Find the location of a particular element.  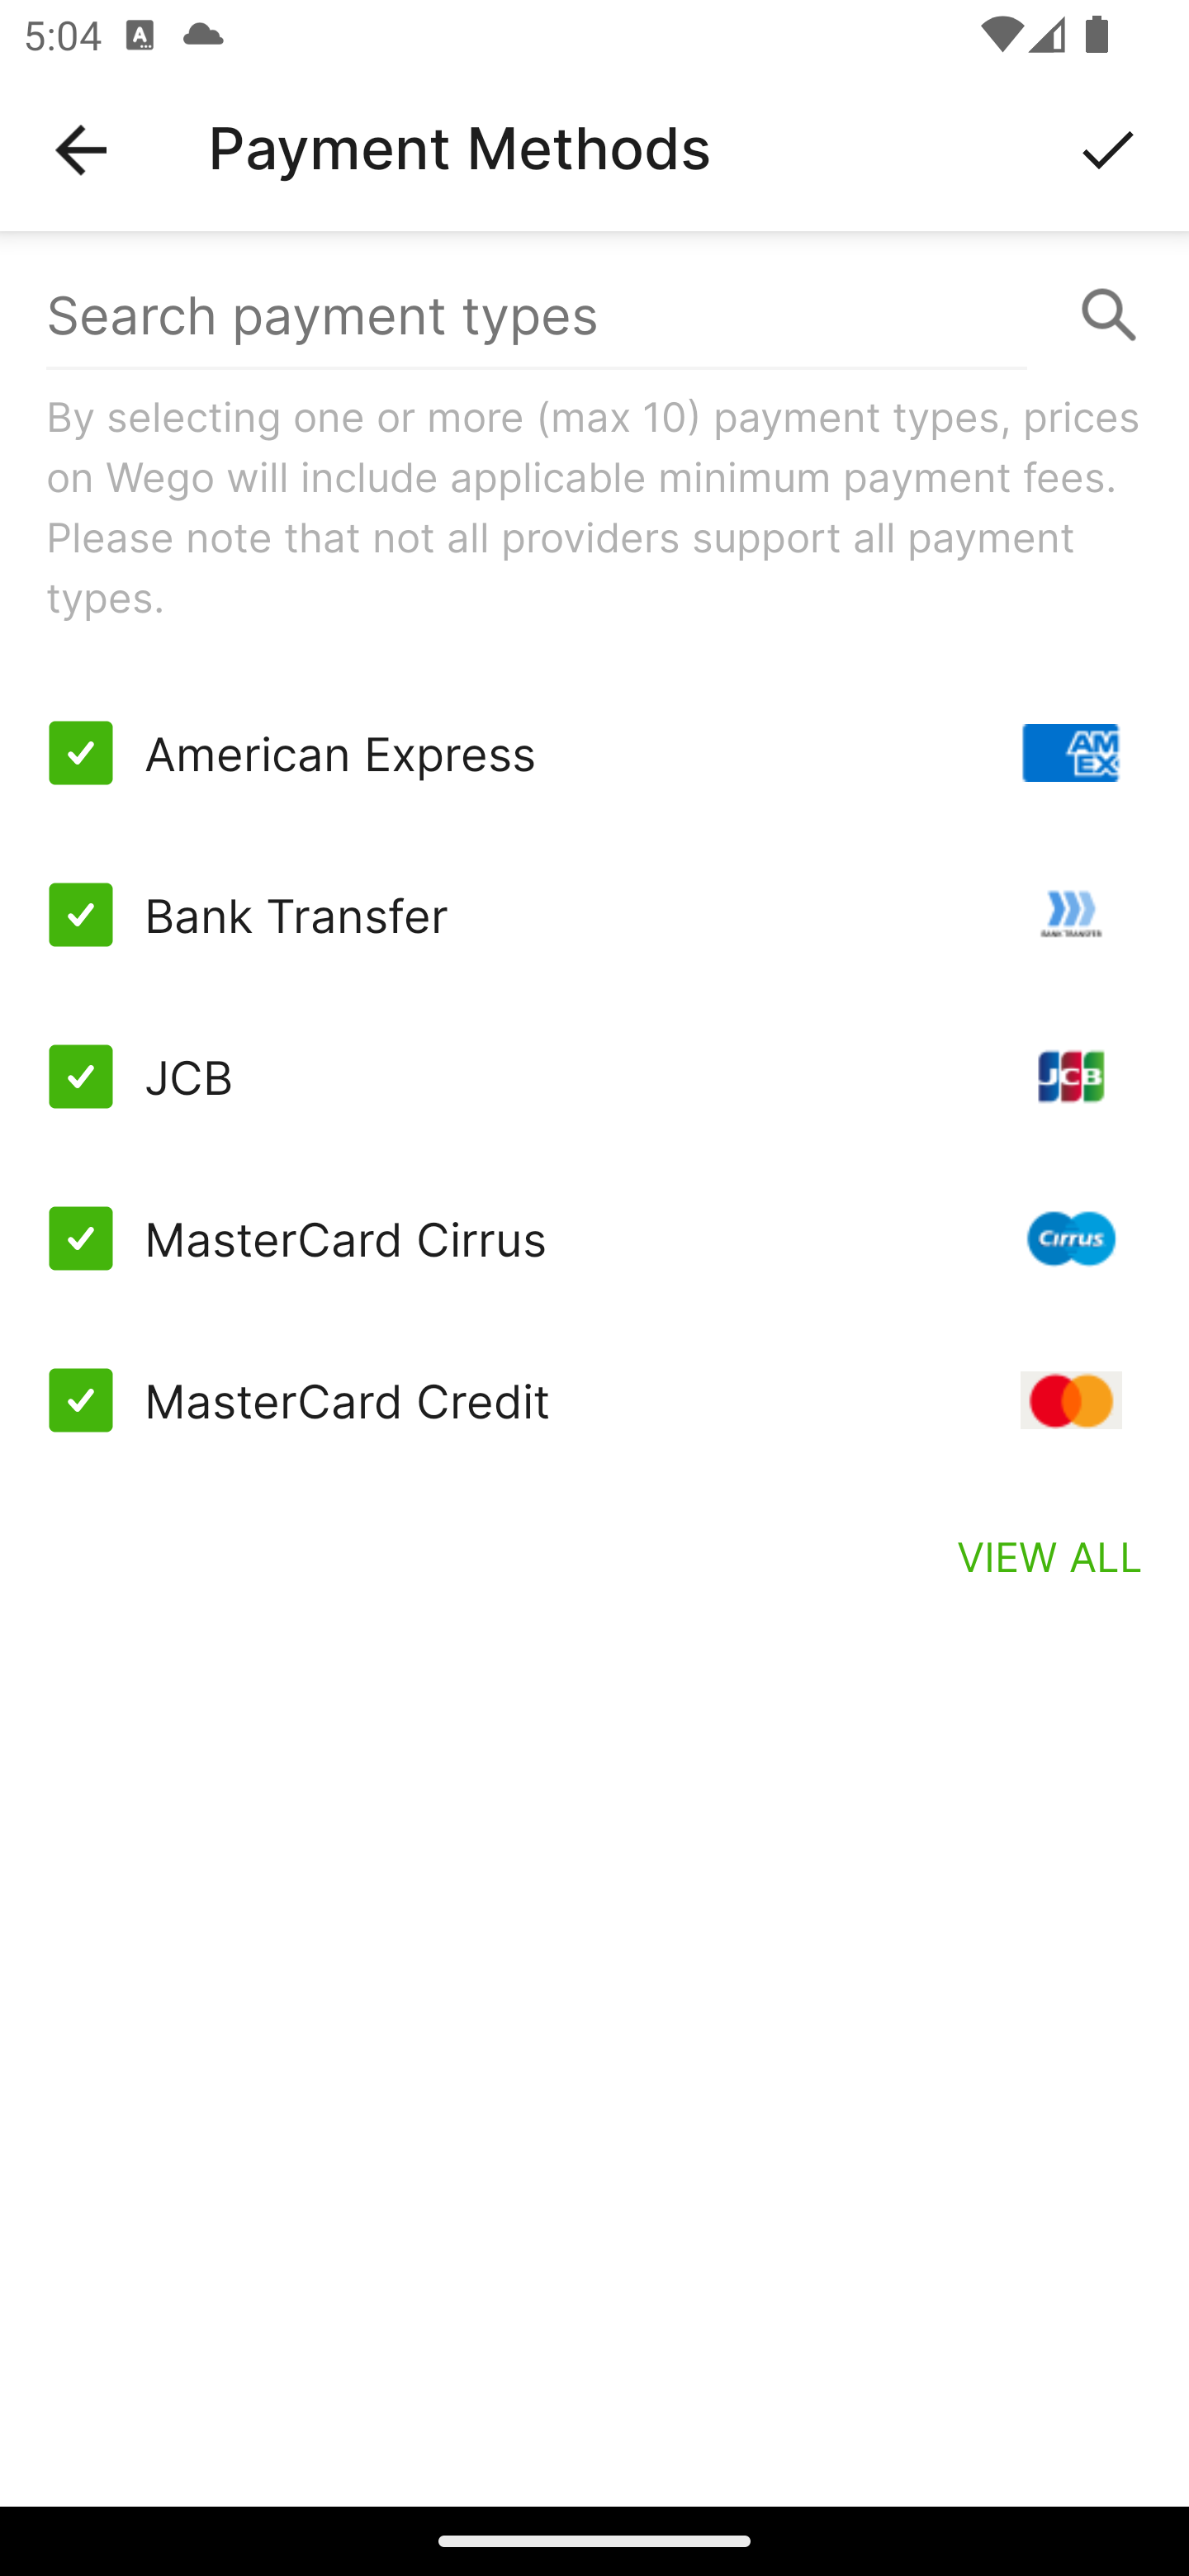

MasterCard Credit is located at coordinates (594, 1399).